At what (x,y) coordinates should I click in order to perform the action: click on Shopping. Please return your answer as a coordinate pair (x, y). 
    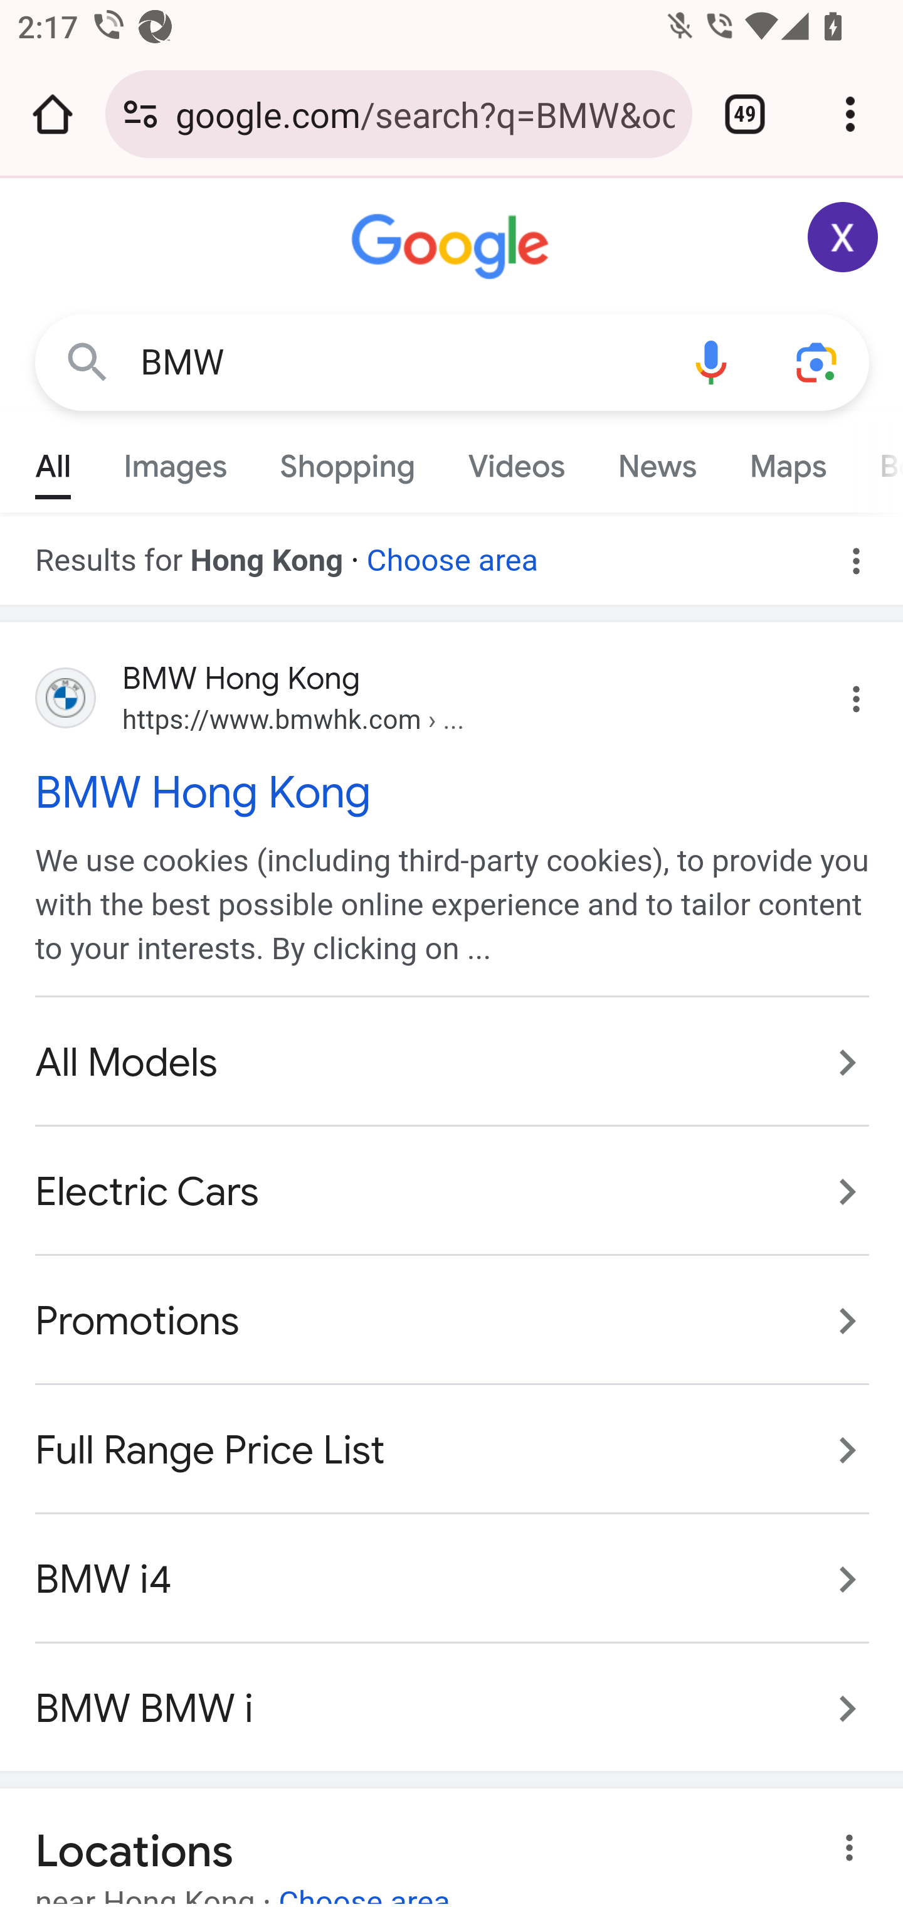
    Looking at the image, I should click on (347, 460).